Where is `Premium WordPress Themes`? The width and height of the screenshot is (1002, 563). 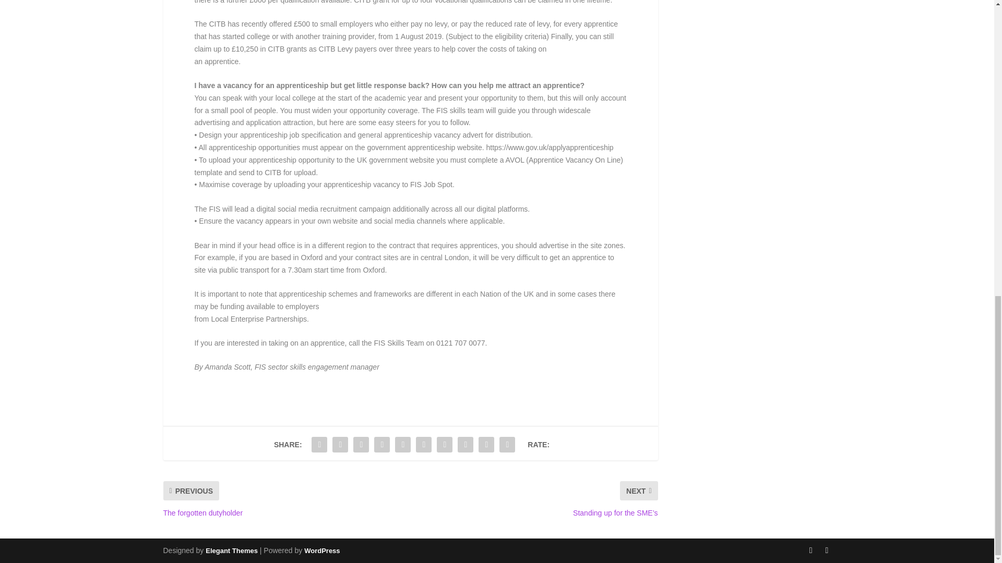 Premium WordPress Themes is located at coordinates (231, 550).